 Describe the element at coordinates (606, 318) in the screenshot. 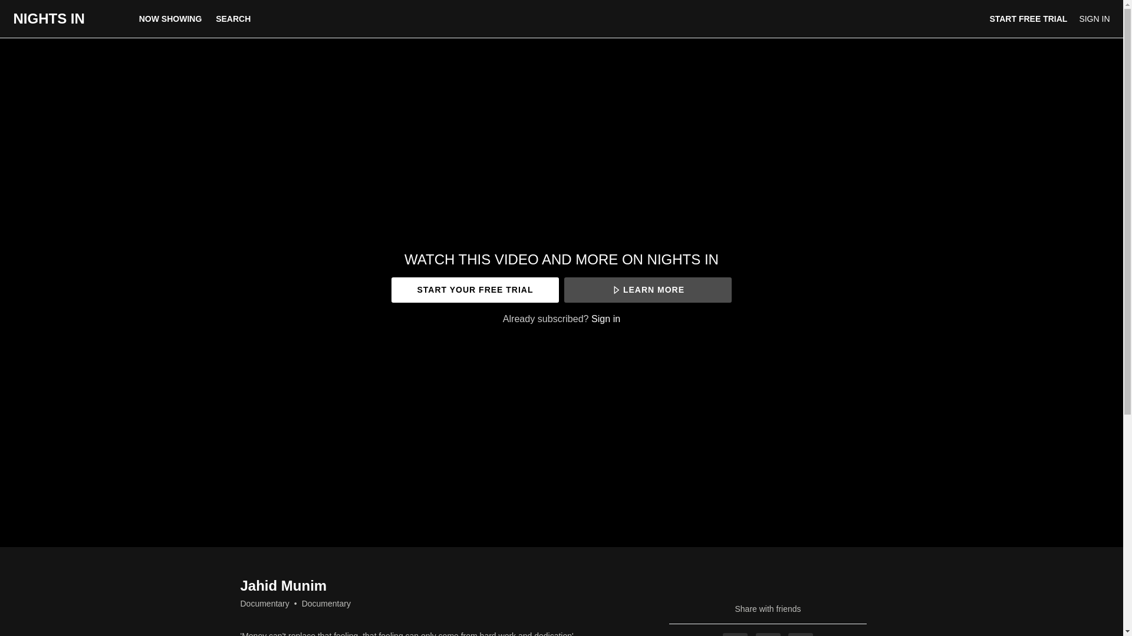

I see `Sign in` at that location.